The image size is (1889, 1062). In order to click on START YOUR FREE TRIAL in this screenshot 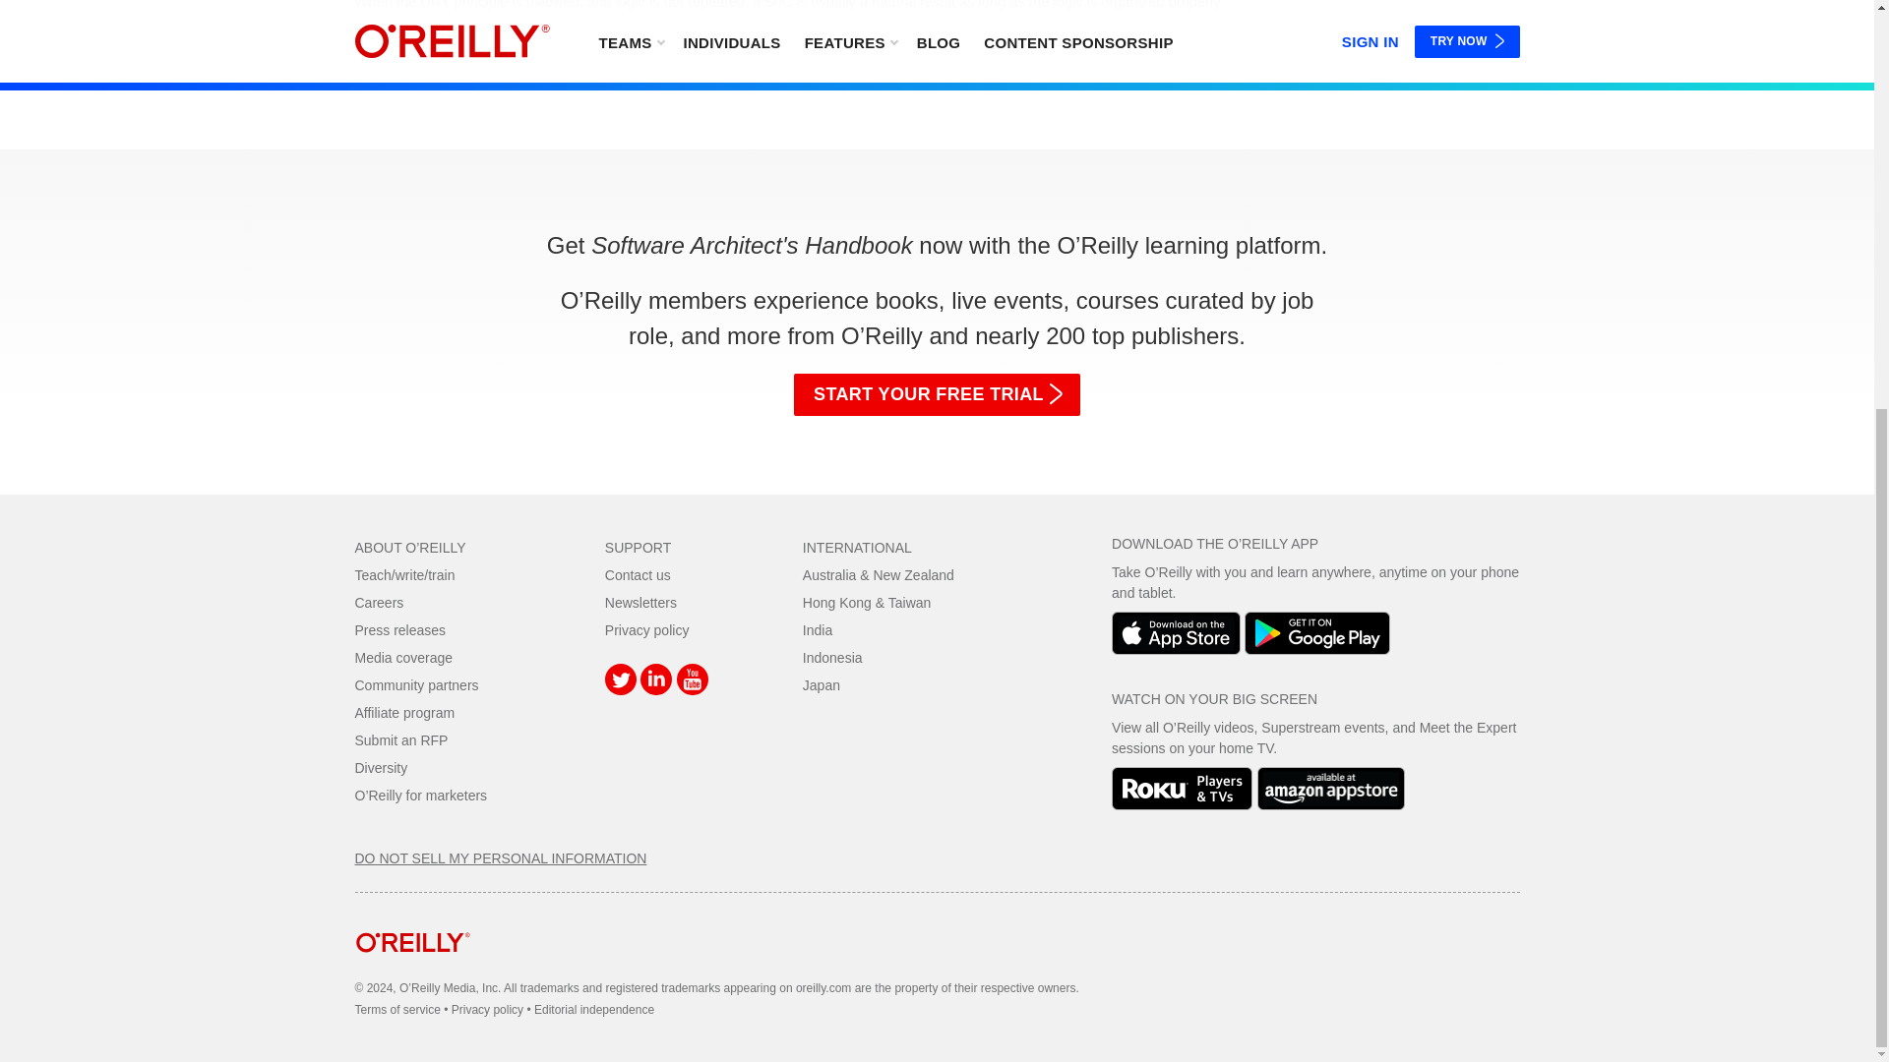, I will do `click(937, 395)`.